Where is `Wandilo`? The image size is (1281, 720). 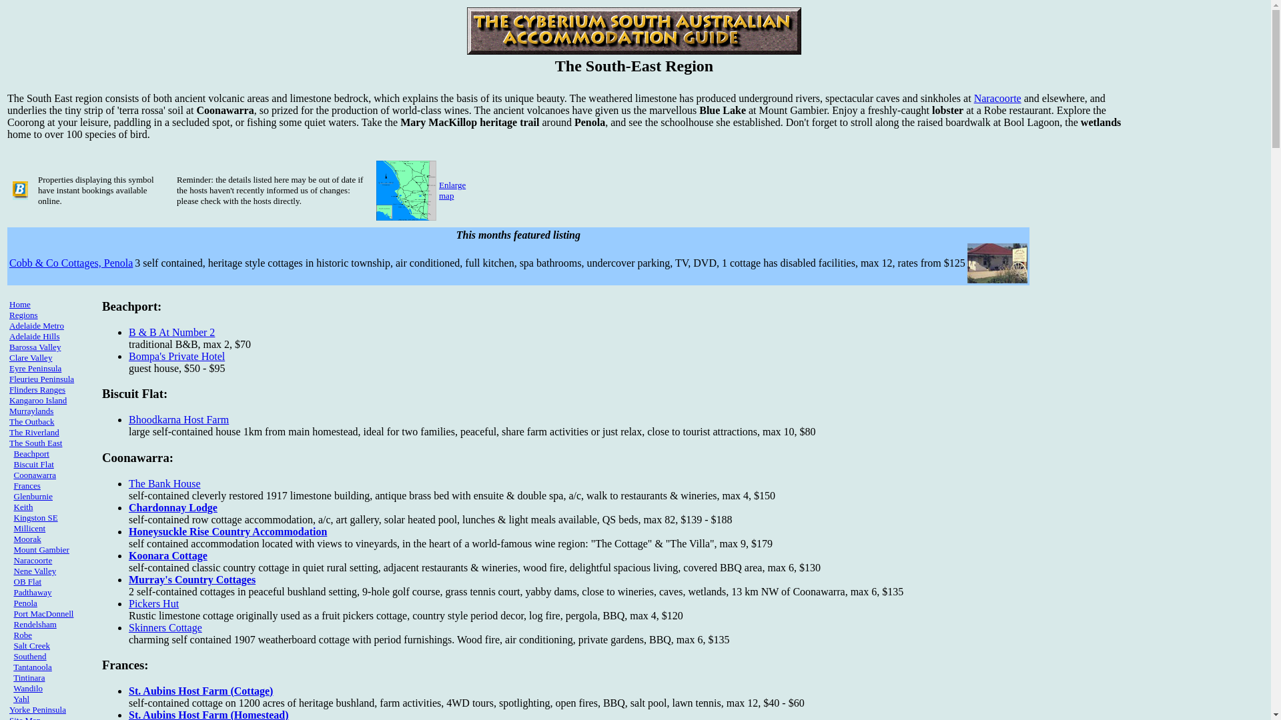 Wandilo is located at coordinates (28, 688).